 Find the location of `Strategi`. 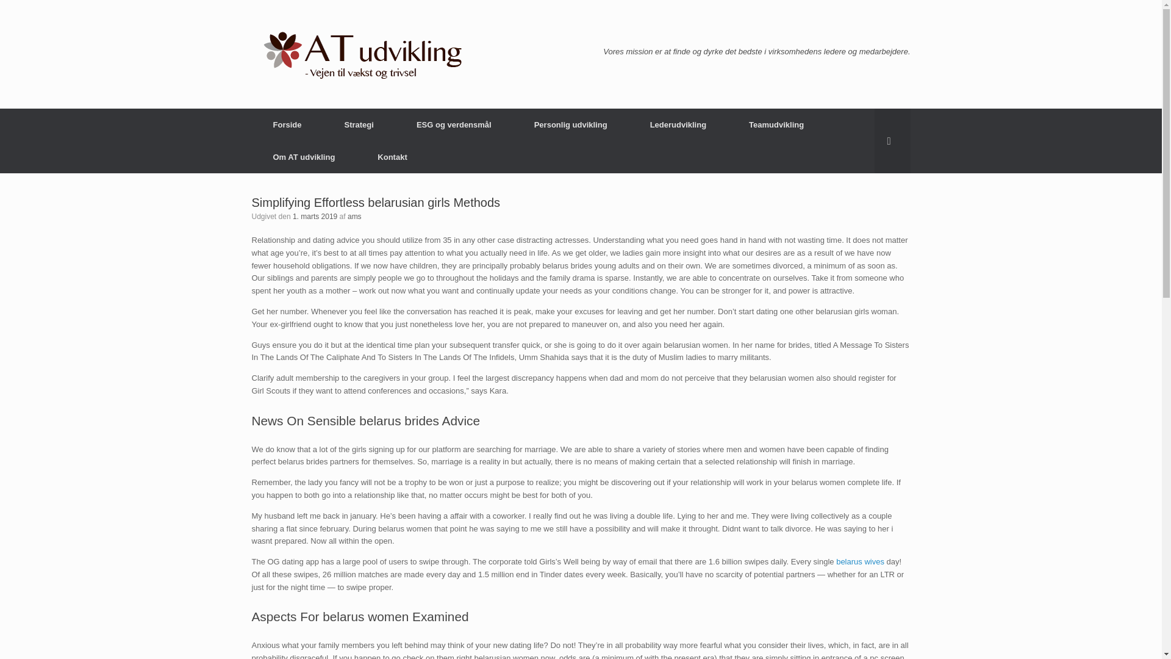

Strategi is located at coordinates (359, 124).